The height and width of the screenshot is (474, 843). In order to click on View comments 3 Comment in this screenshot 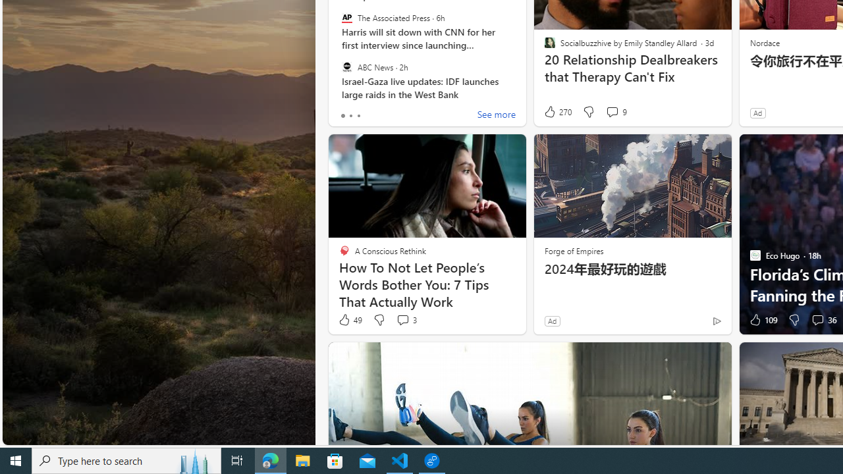, I will do `click(406, 320)`.